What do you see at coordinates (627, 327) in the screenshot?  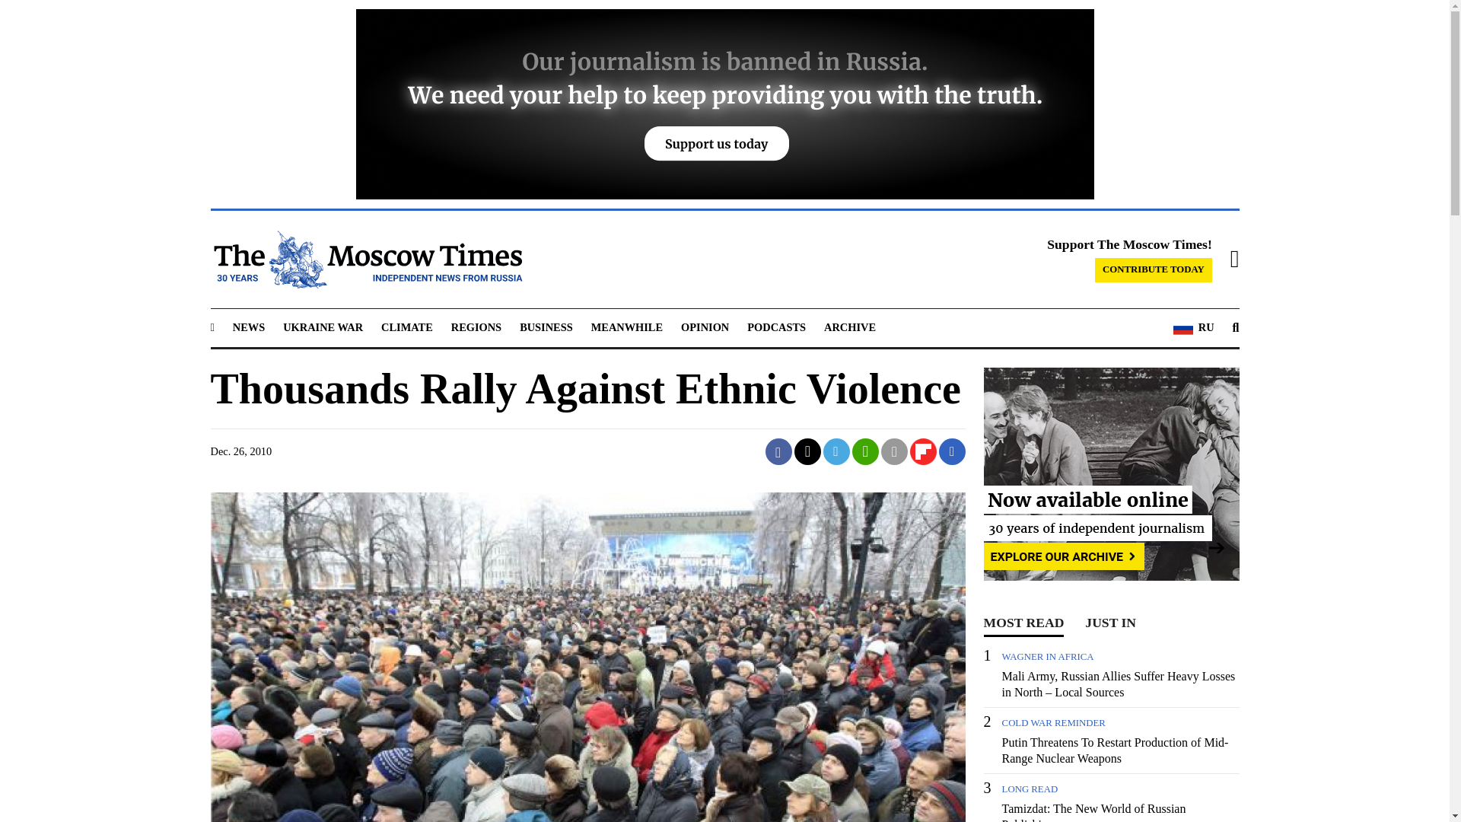 I see `MEANWHILE` at bounding box center [627, 327].